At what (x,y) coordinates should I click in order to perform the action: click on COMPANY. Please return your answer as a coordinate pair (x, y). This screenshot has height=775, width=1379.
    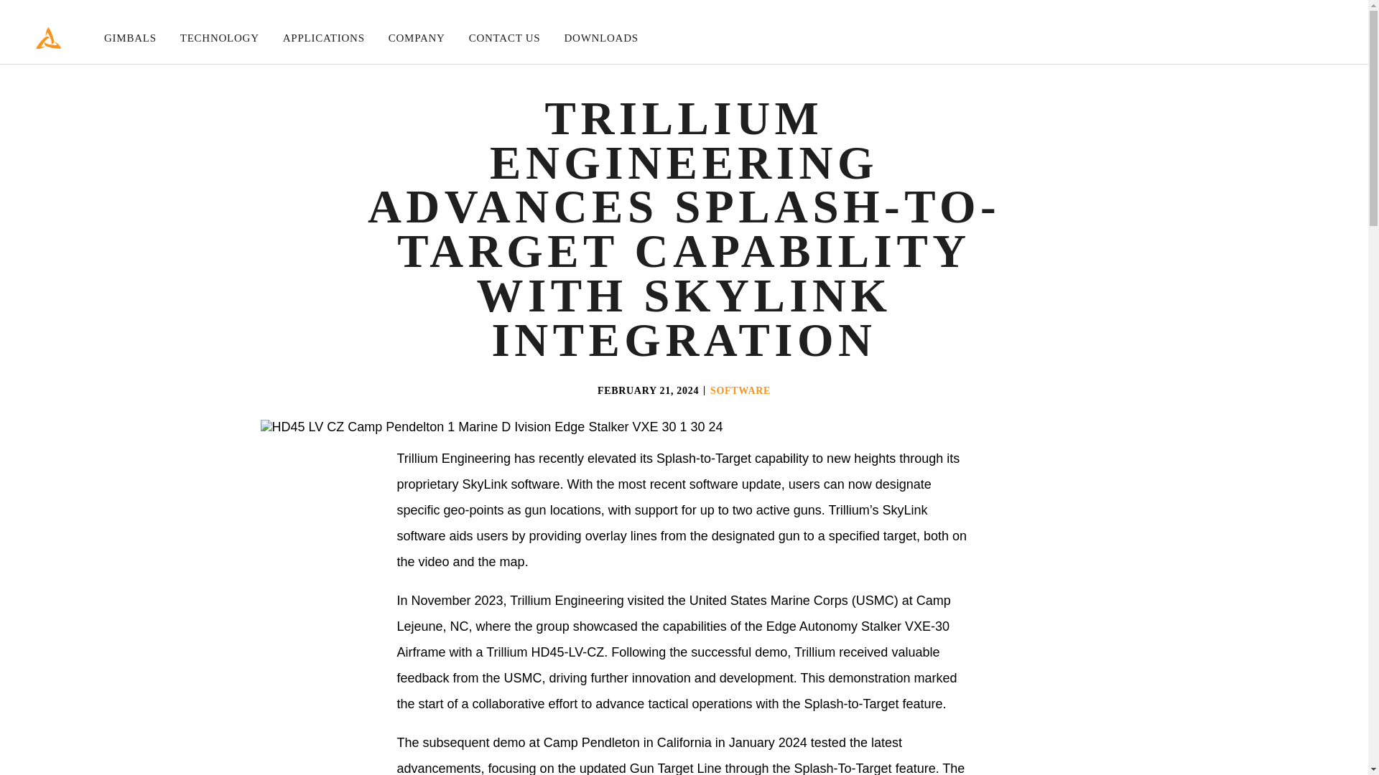
    Looking at the image, I should click on (417, 38).